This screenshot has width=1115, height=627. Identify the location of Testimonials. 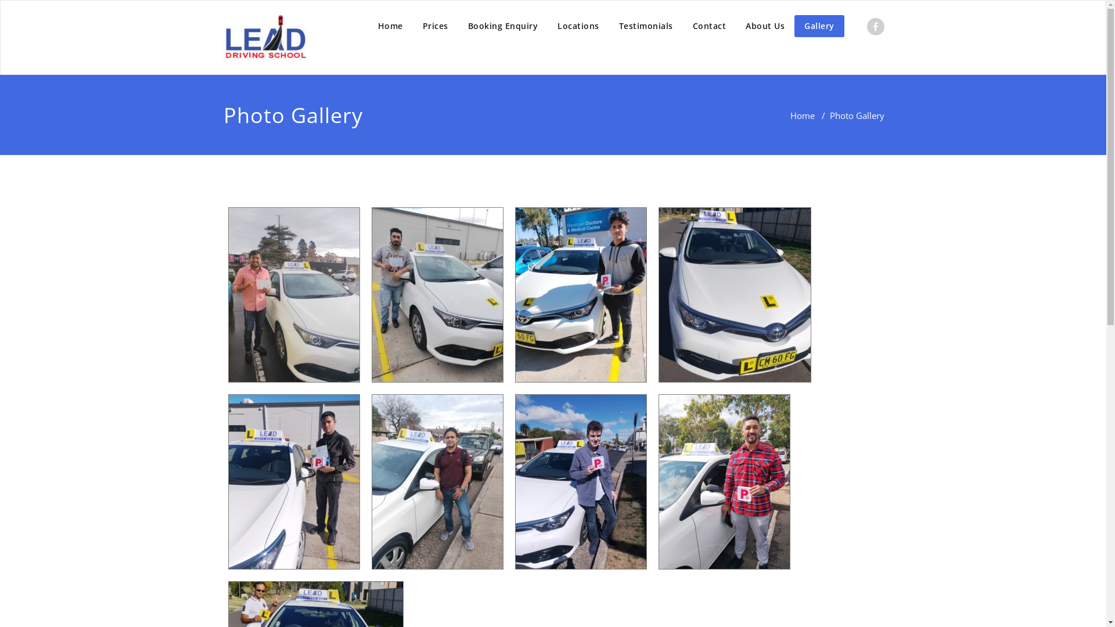
(646, 26).